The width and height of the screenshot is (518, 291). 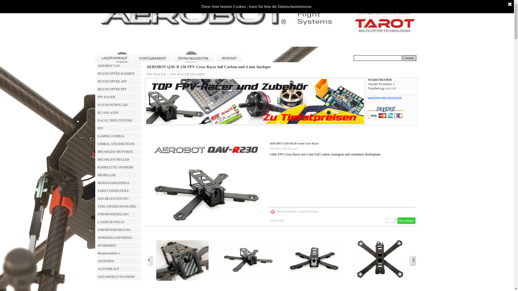 What do you see at coordinates (119, 269) in the screenshot?
I see `AUSVERKAUF` at bounding box center [119, 269].